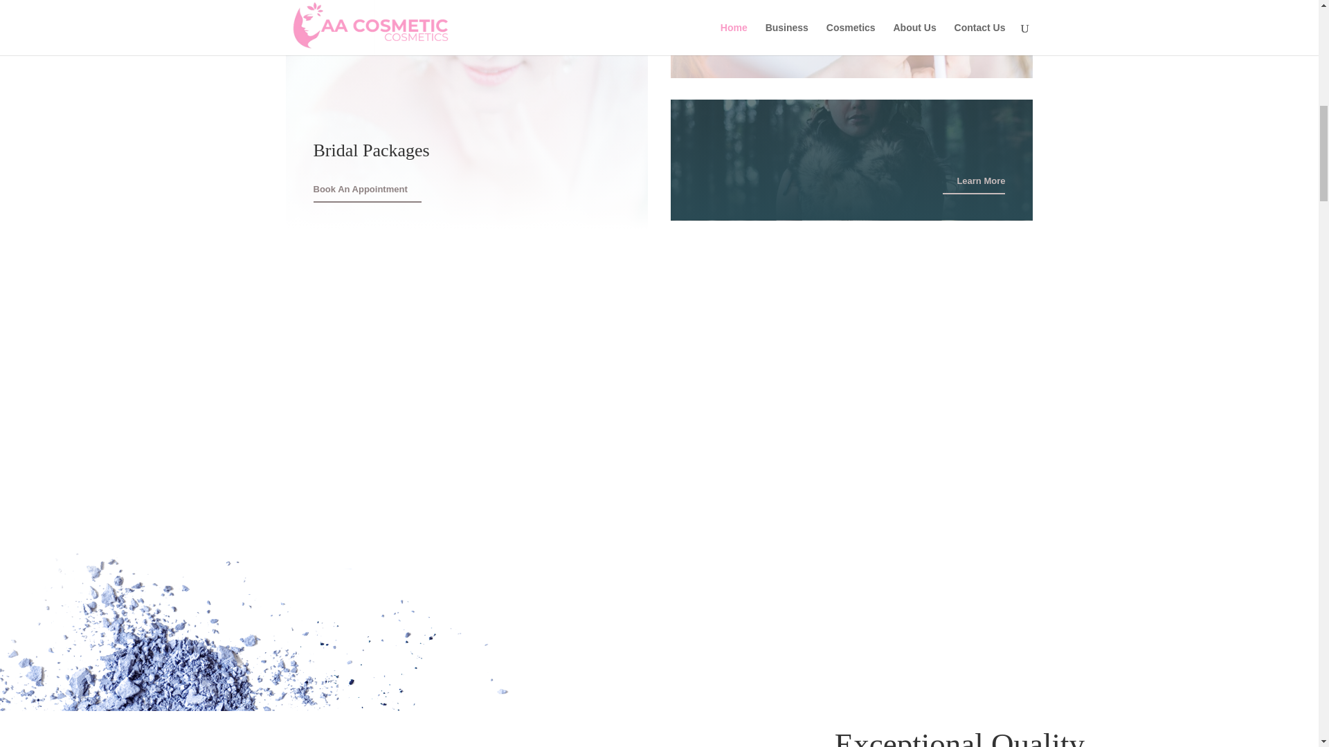  What do you see at coordinates (973, 41) in the screenshot?
I see `Learn More` at bounding box center [973, 41].